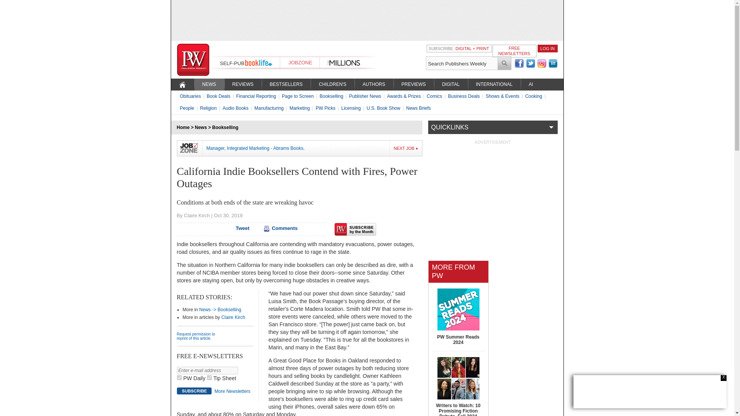 The height and width of the screenshot is (416, 740). Describe the element at coordinates (461, 63) in the screenshot. I see `Search Publishers Weekly` at that location.